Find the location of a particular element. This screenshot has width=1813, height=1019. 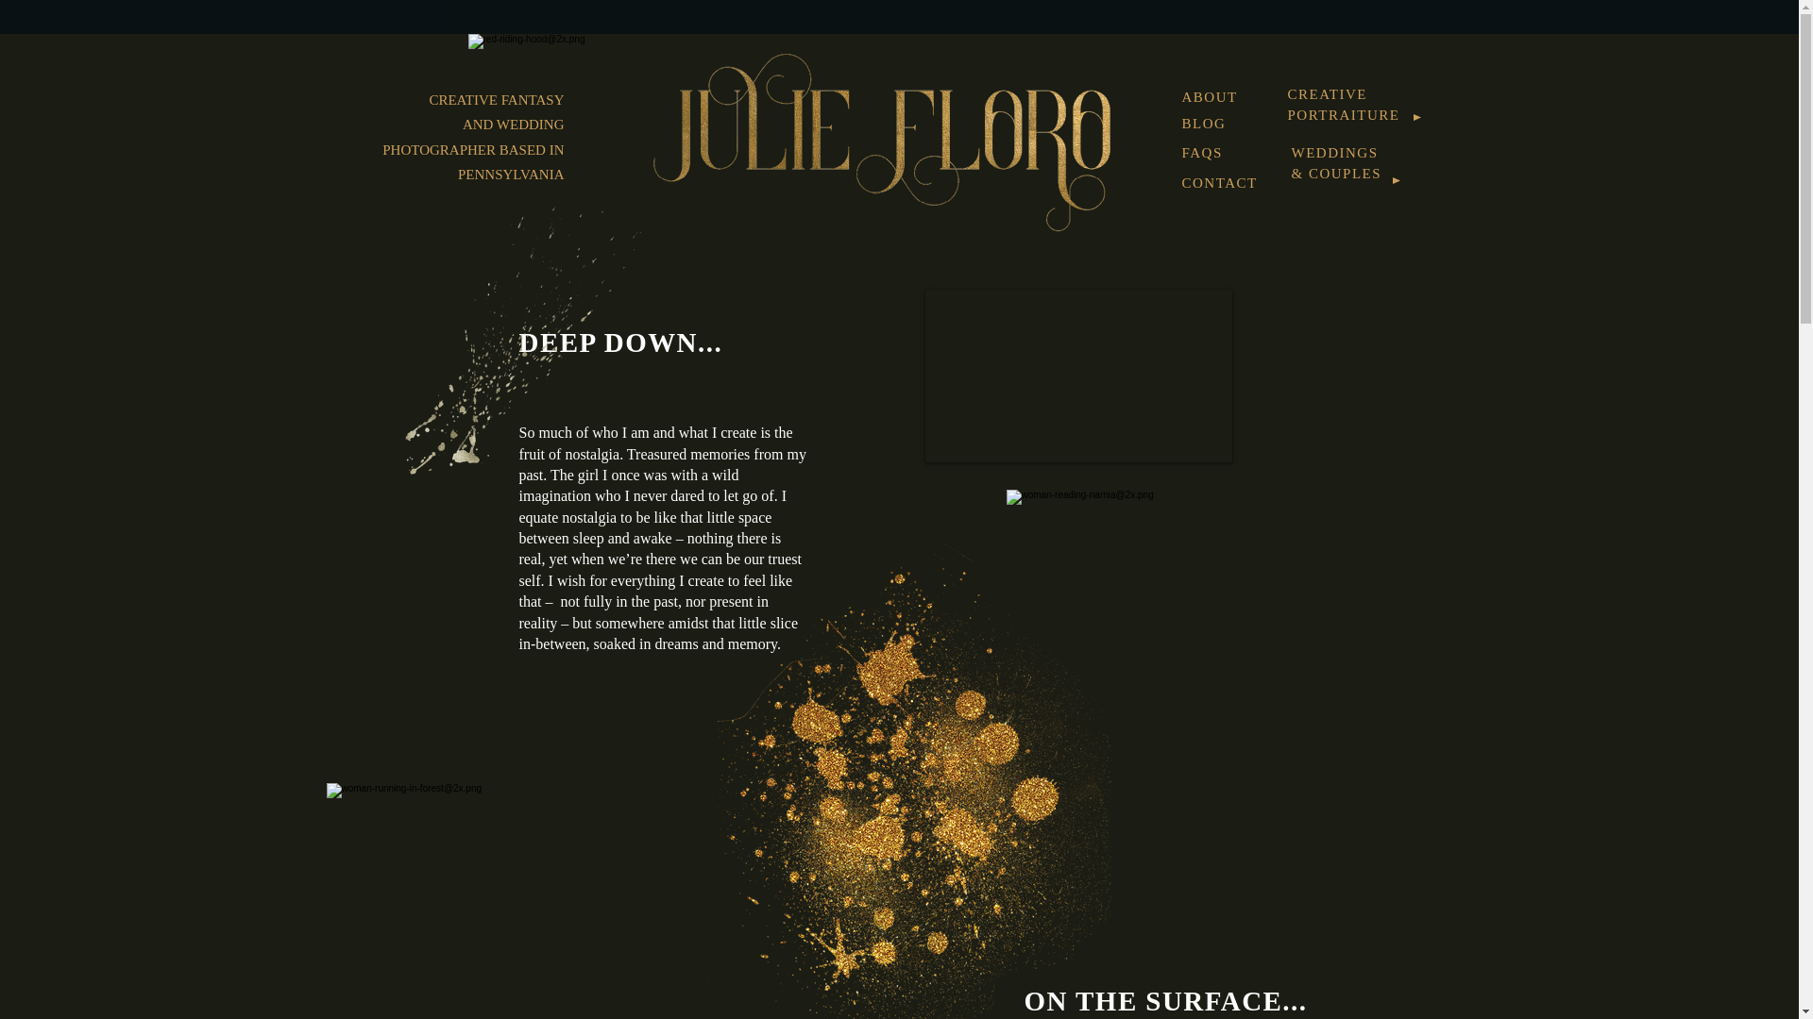

CONTACT is located at coordinates (1220, 181).